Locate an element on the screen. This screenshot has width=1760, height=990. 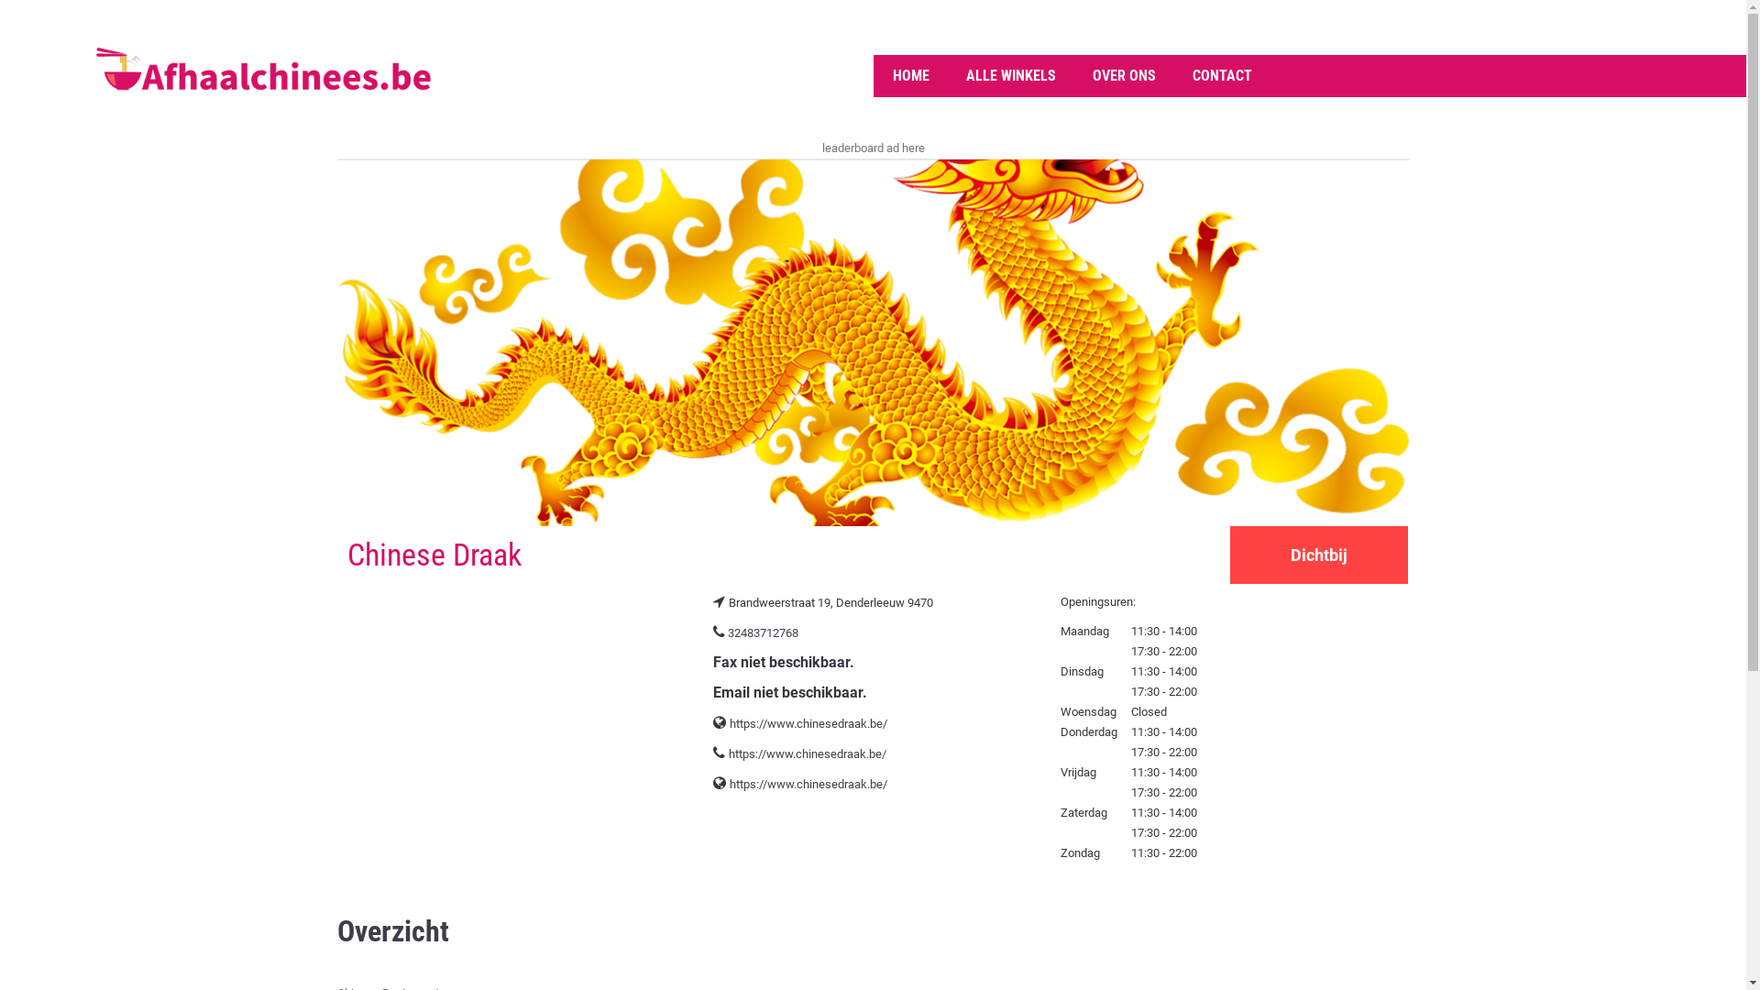
OVER ONS is located at coordinates (1124, 76).